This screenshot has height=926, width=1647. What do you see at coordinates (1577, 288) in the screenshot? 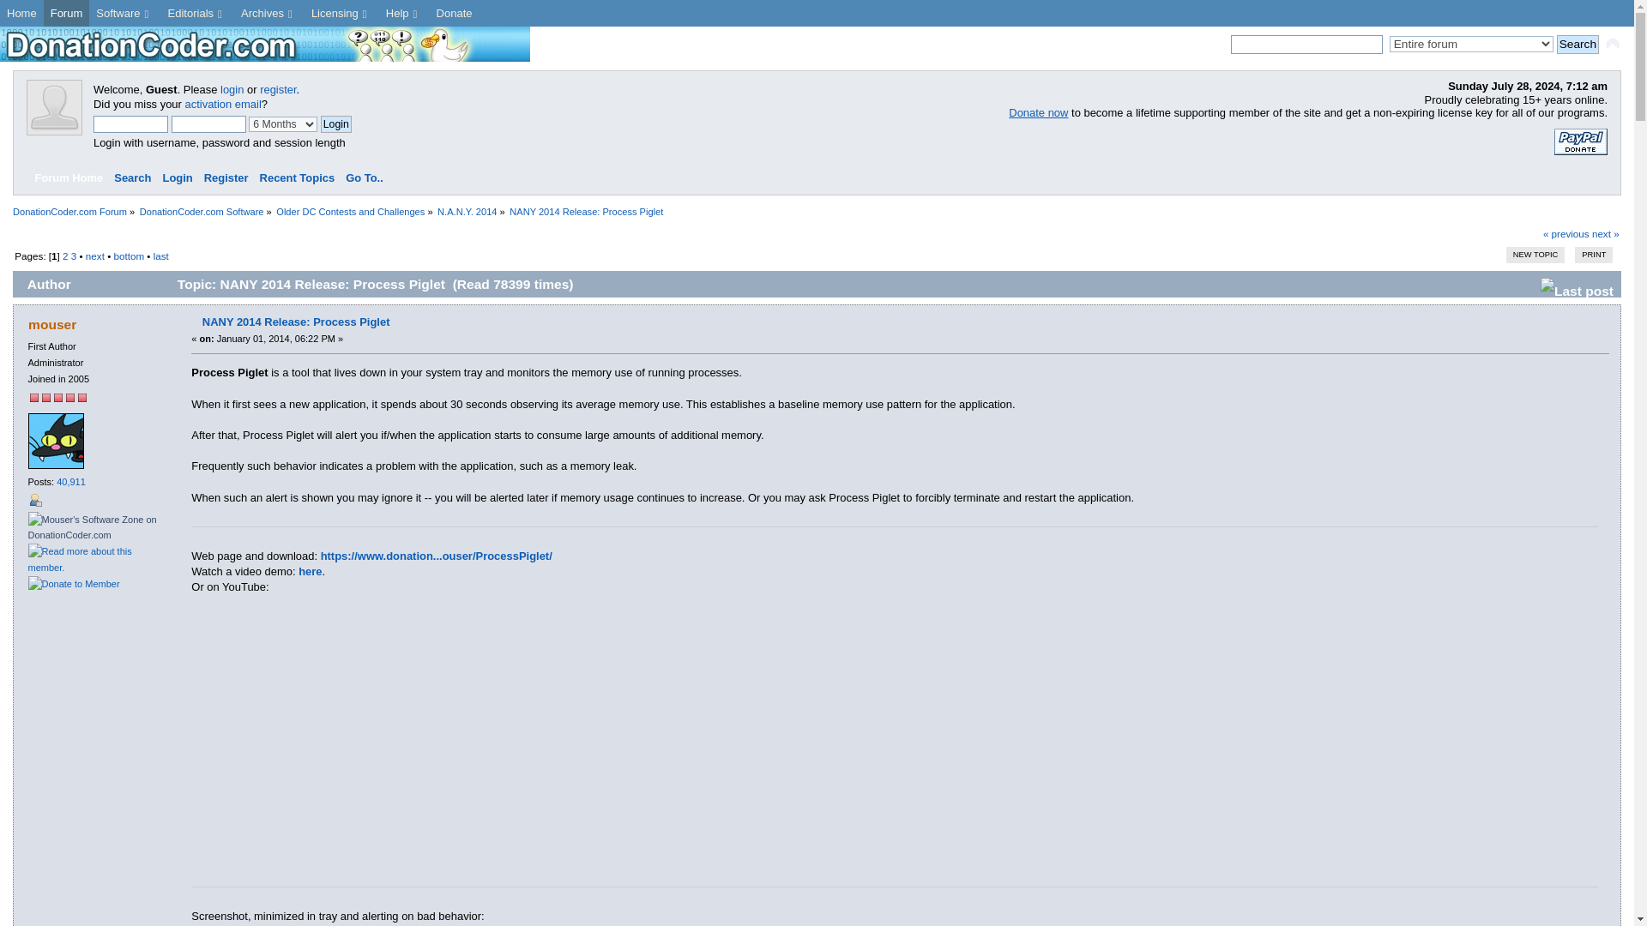
I see `Last post` at bounding box center [1577, 288].